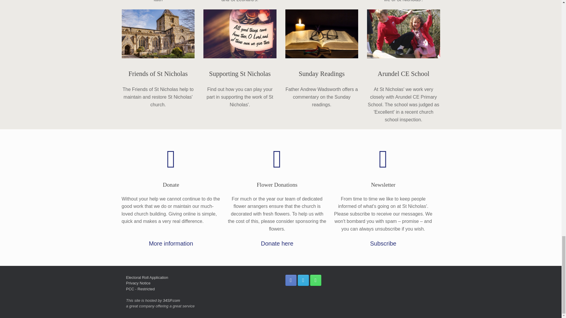  I want to click on Giving, so click(240, 34).